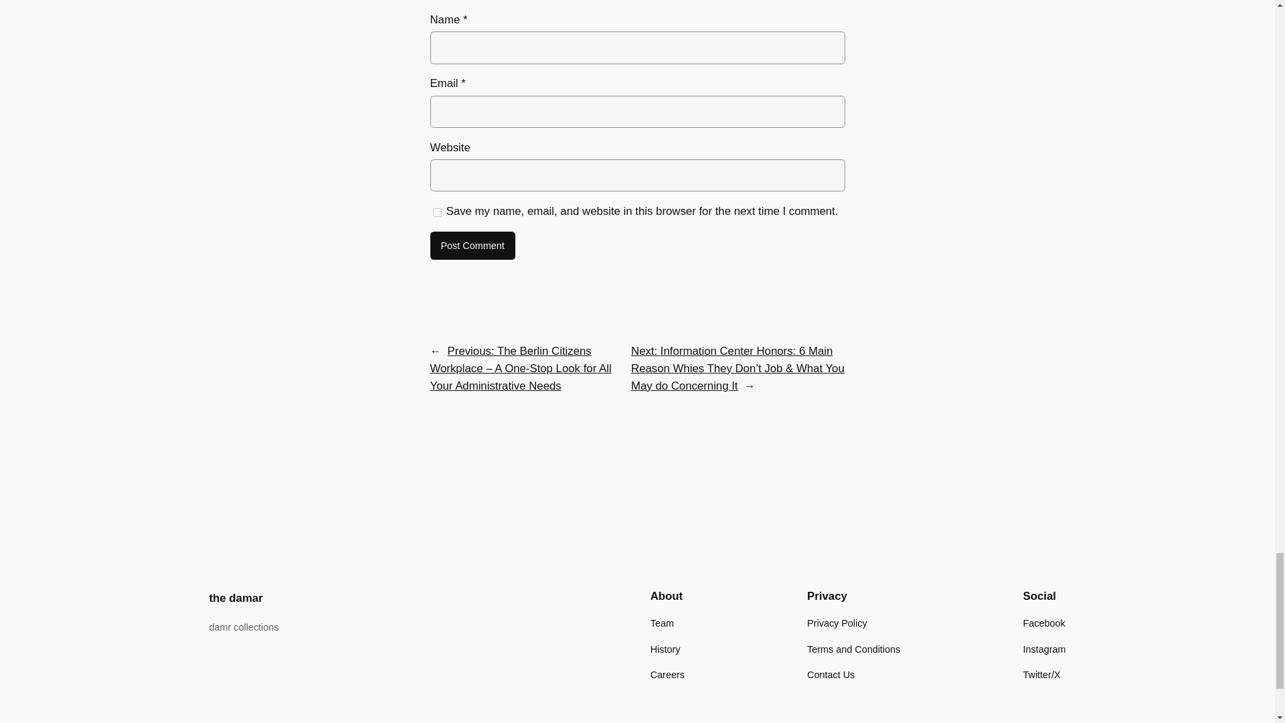 This screenshot has width=1285, height=723. I want to click on Team, so click(661, 623).